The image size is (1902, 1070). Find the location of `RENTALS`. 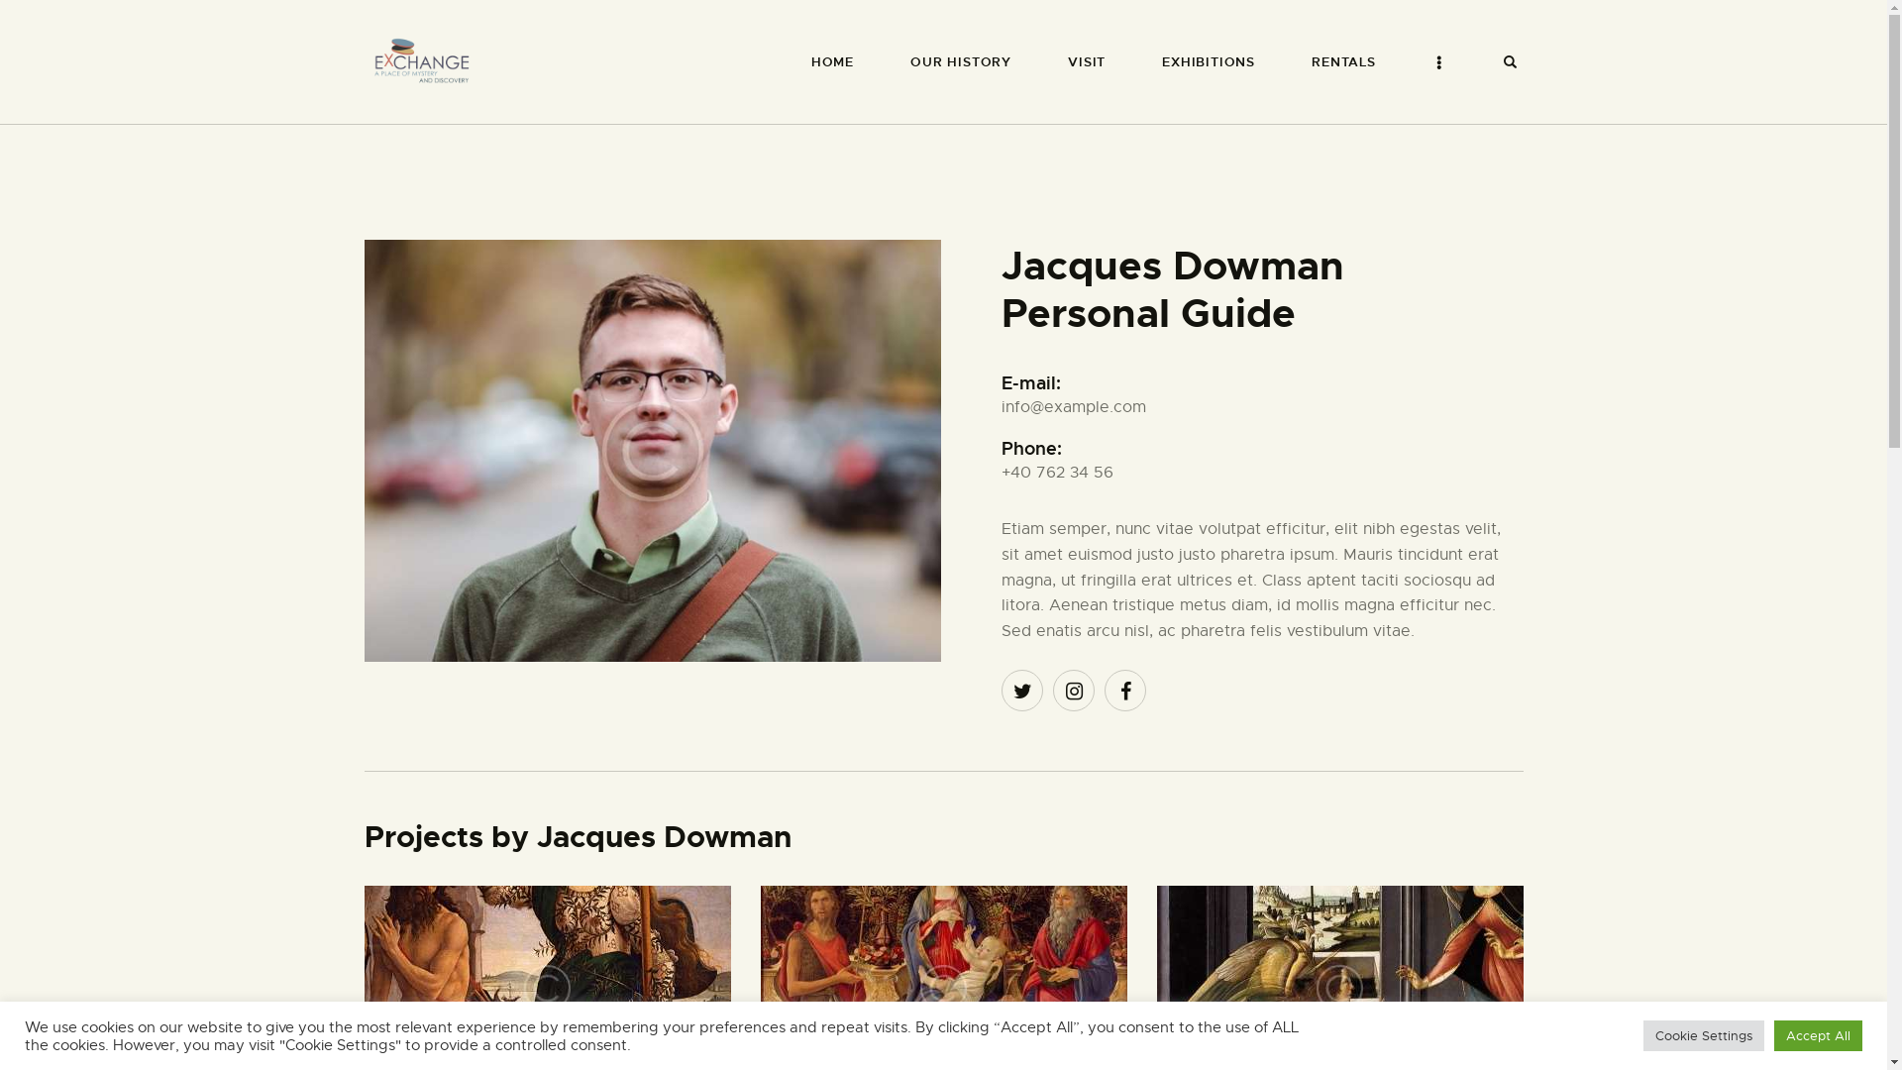

RENTALS is located at coordinates (1344, 61).